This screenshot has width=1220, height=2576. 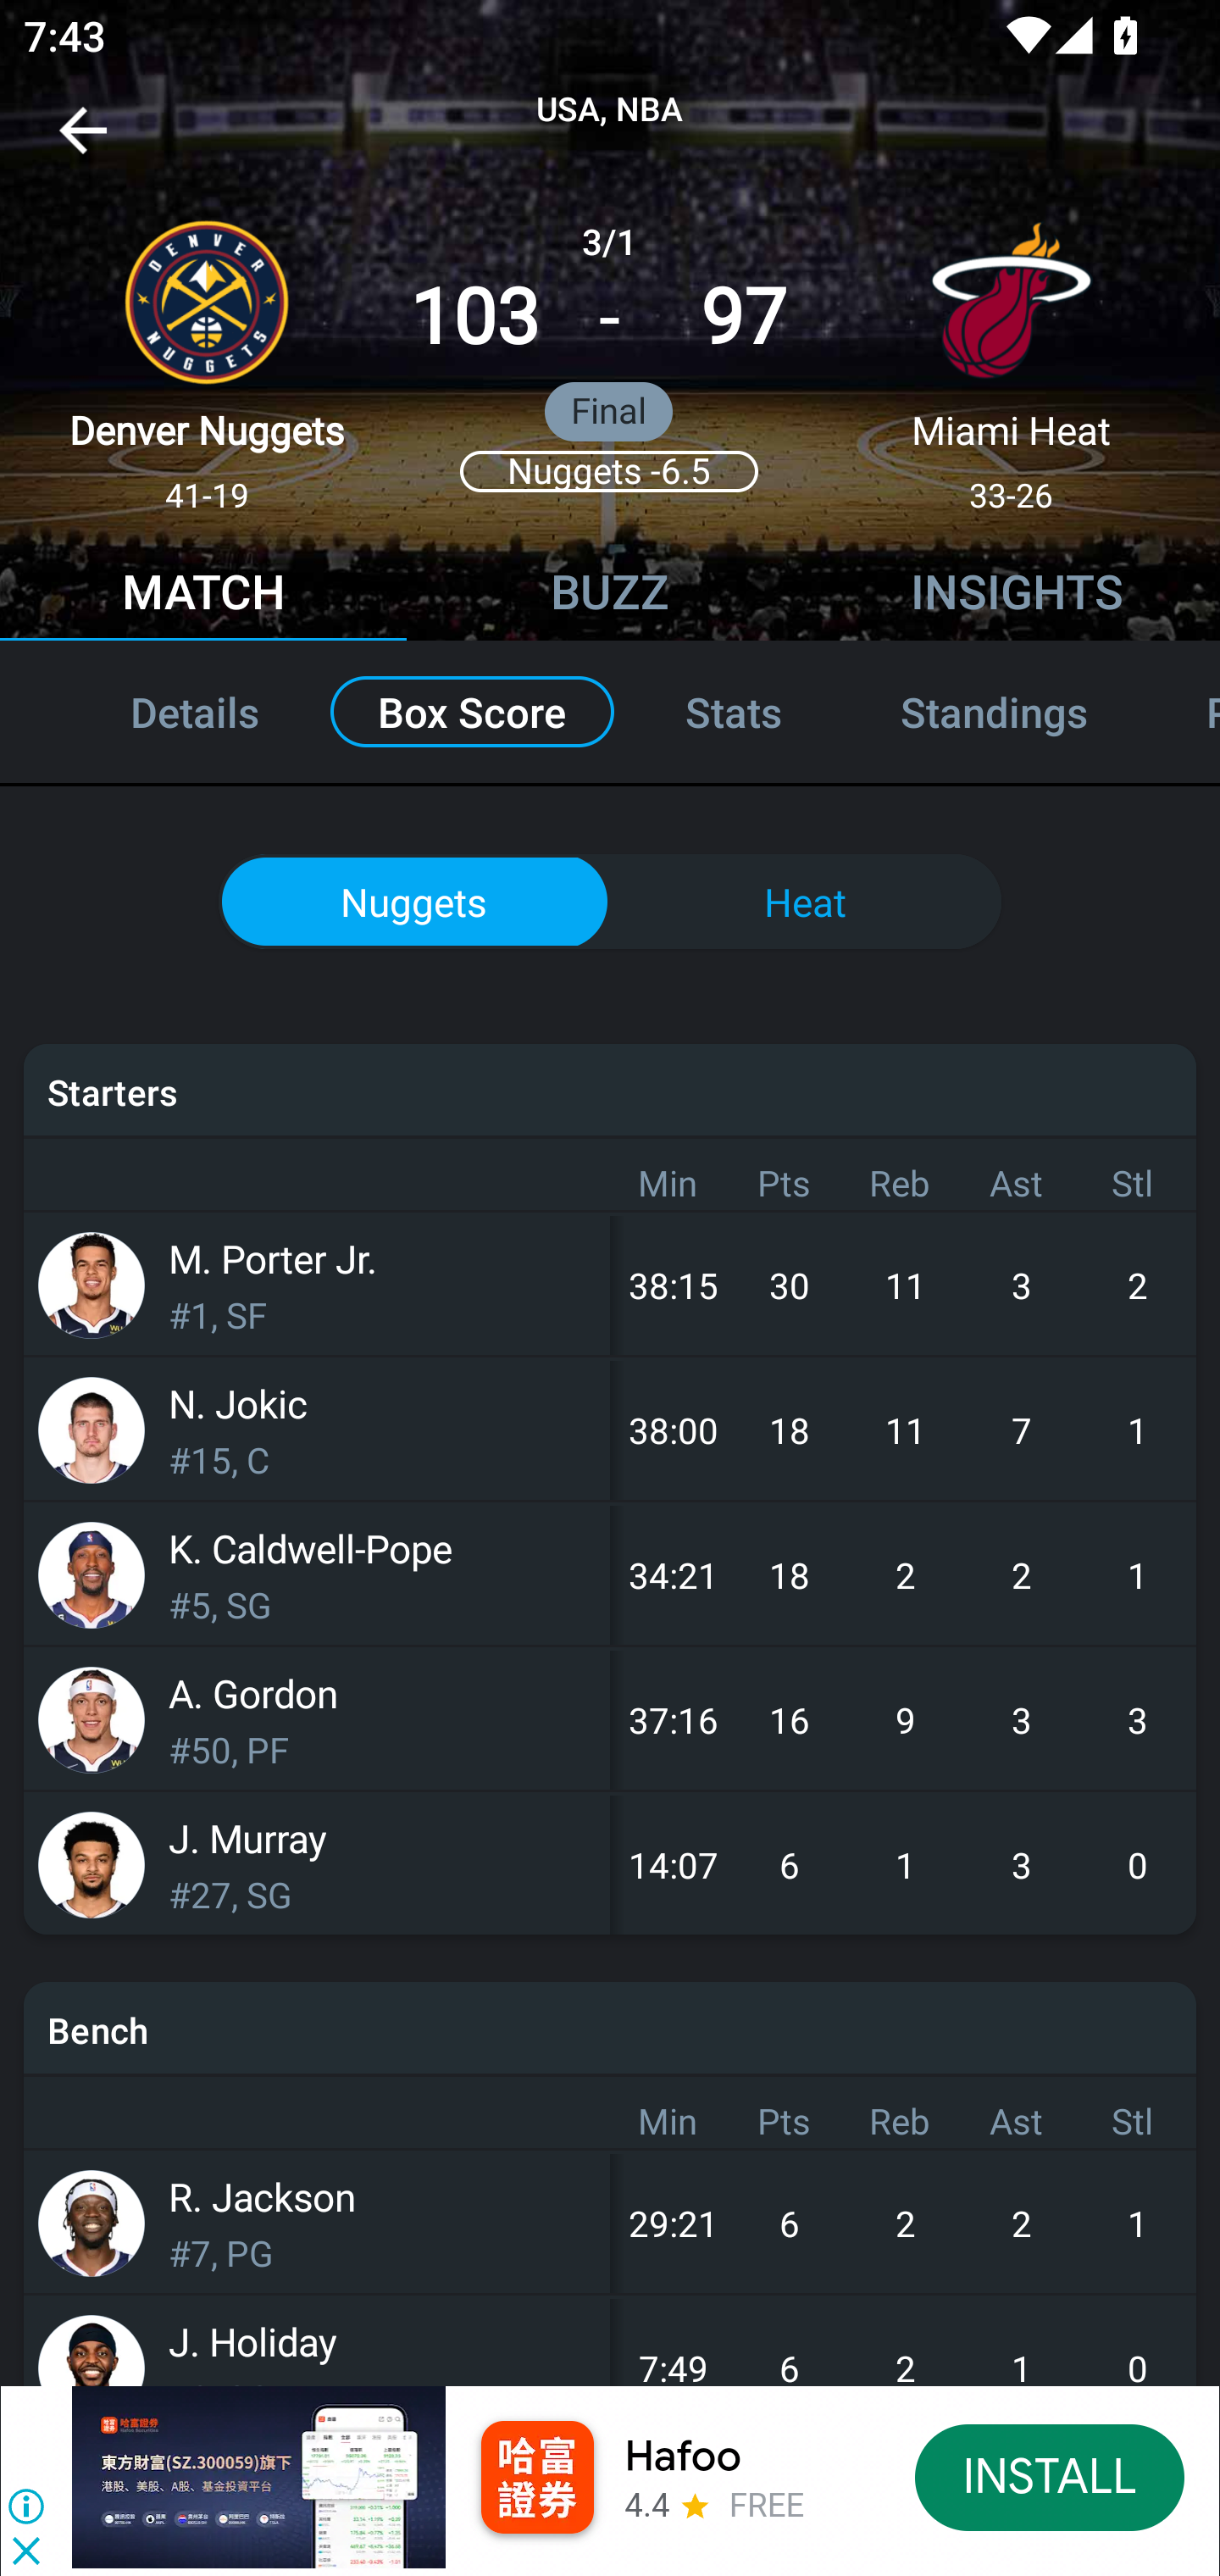 I want to click on Hafoo, so click(x=683, y=2456).